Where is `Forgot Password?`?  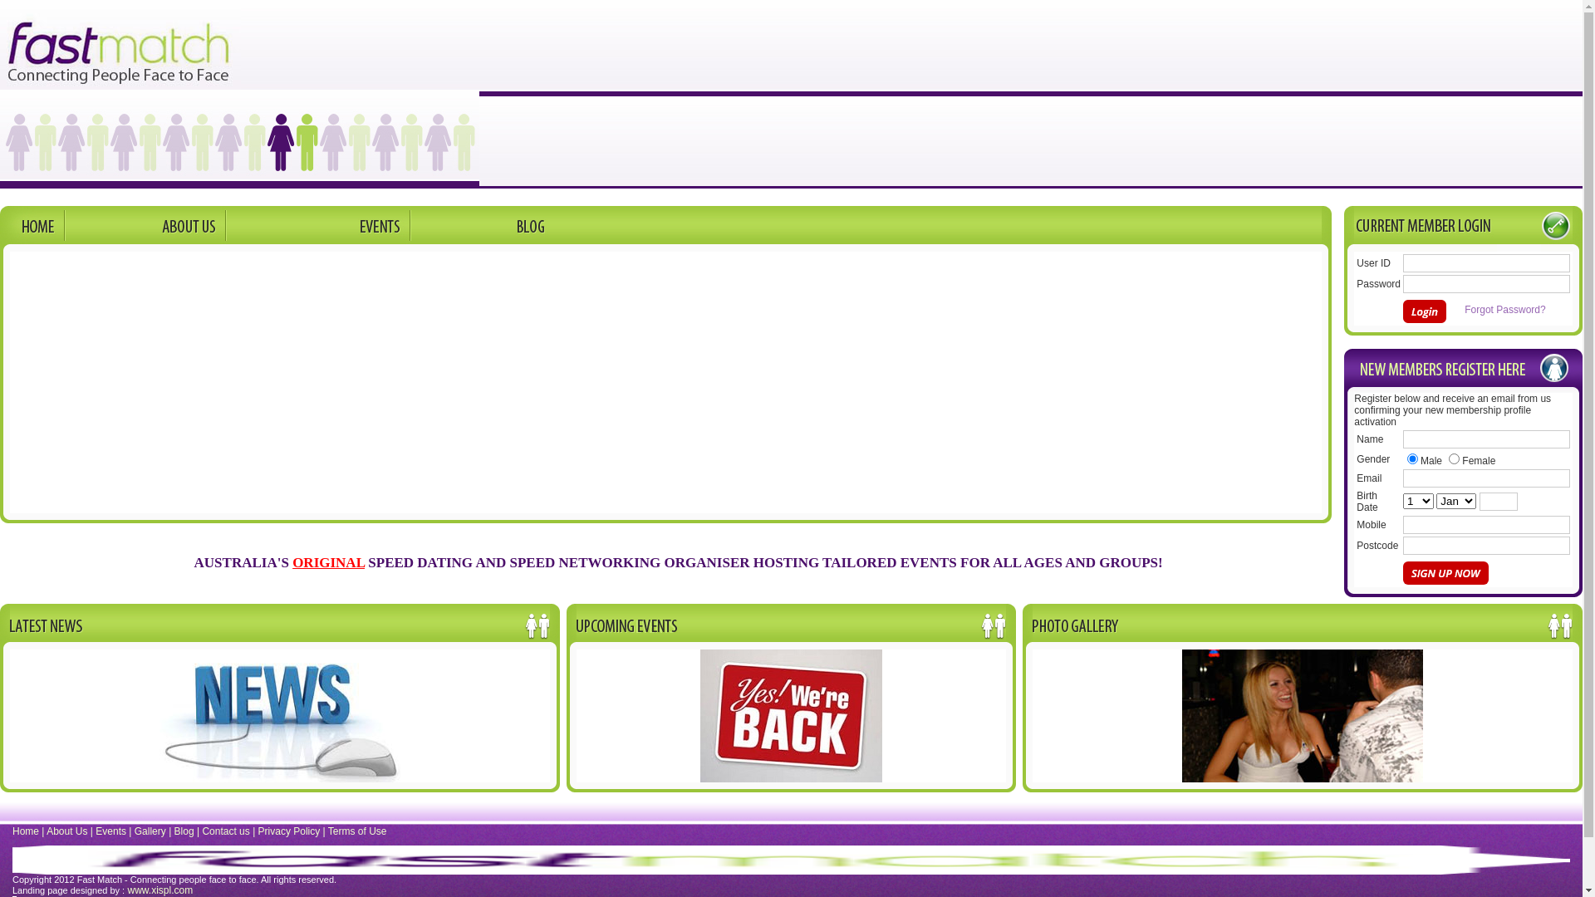
Forgot Password? is located at coordinates (1505, 310).